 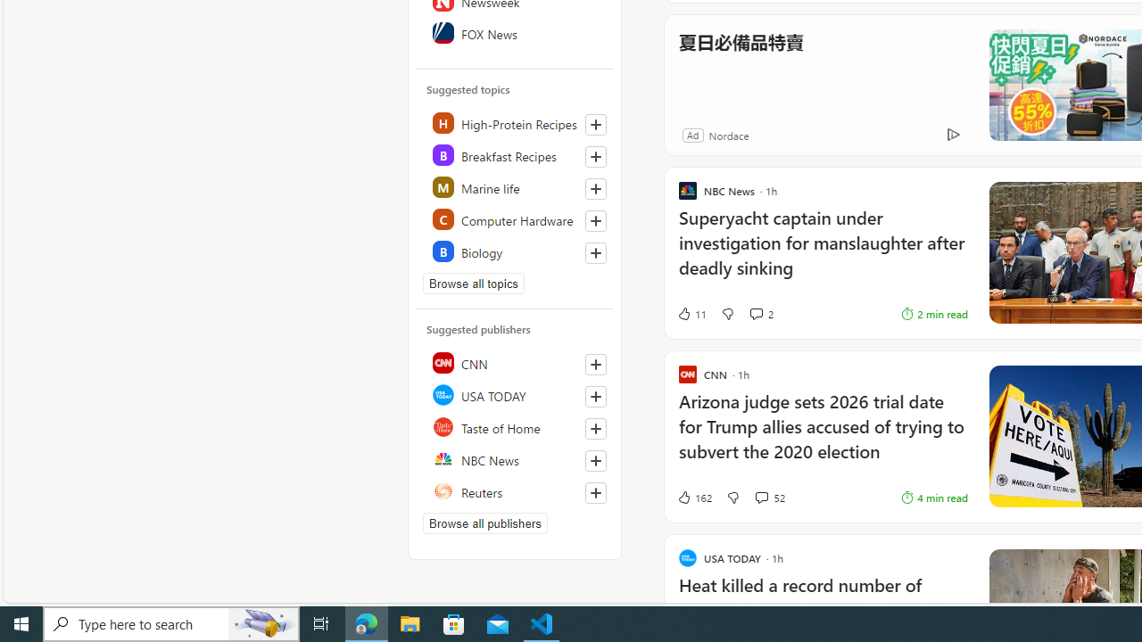 I want to click on Heat killed a record number of Americans last year, so click(x=823, y=607).